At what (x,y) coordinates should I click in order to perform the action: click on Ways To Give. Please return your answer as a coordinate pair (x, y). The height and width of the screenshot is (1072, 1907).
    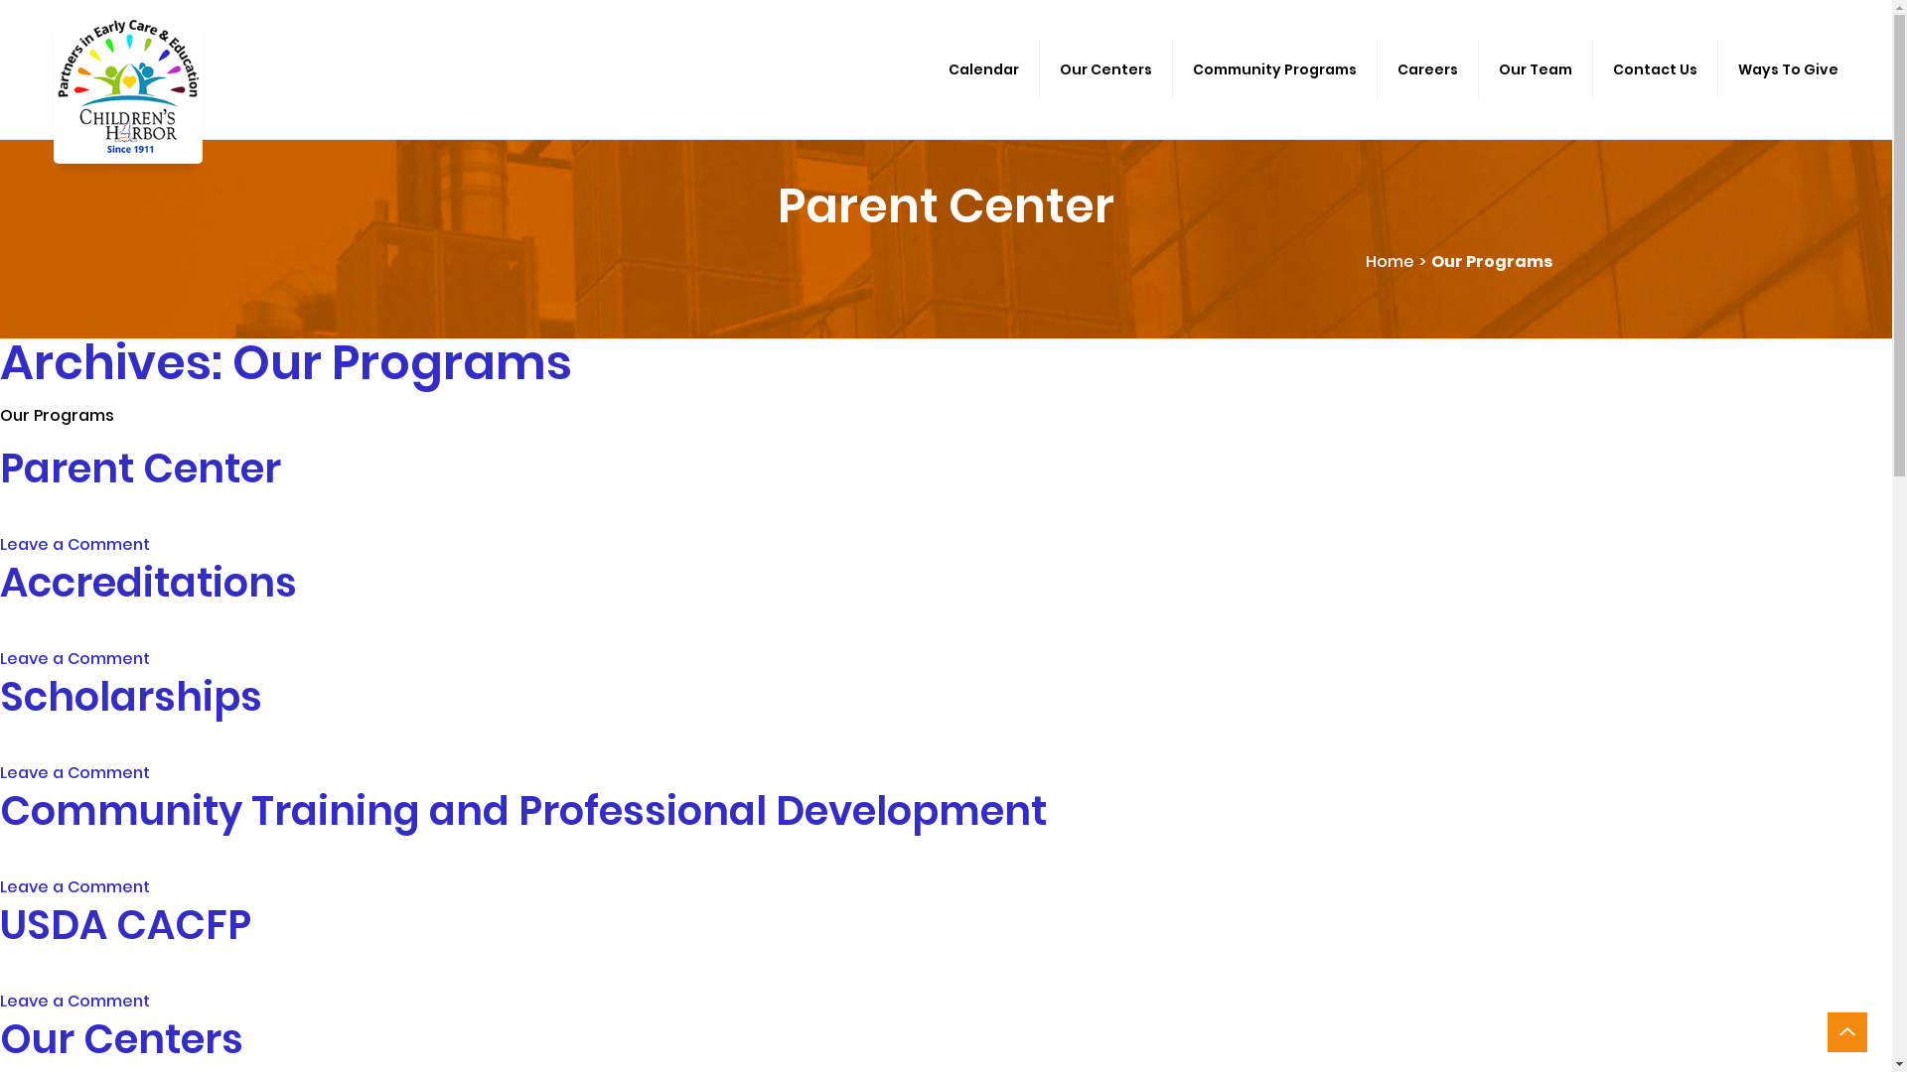
    Looking at the image, I should click on (1788, 69).